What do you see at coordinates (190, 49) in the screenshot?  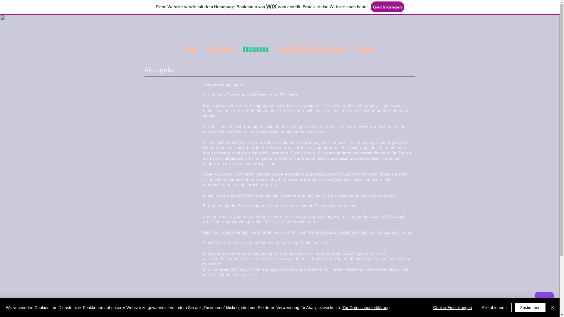 I see `HOME` at bounding box center [190, 49].